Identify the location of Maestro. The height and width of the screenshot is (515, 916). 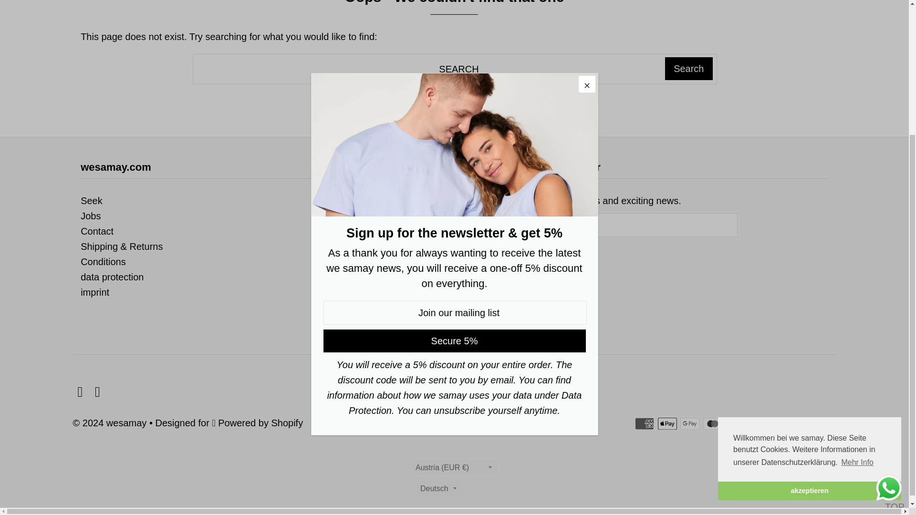
(713, 423).